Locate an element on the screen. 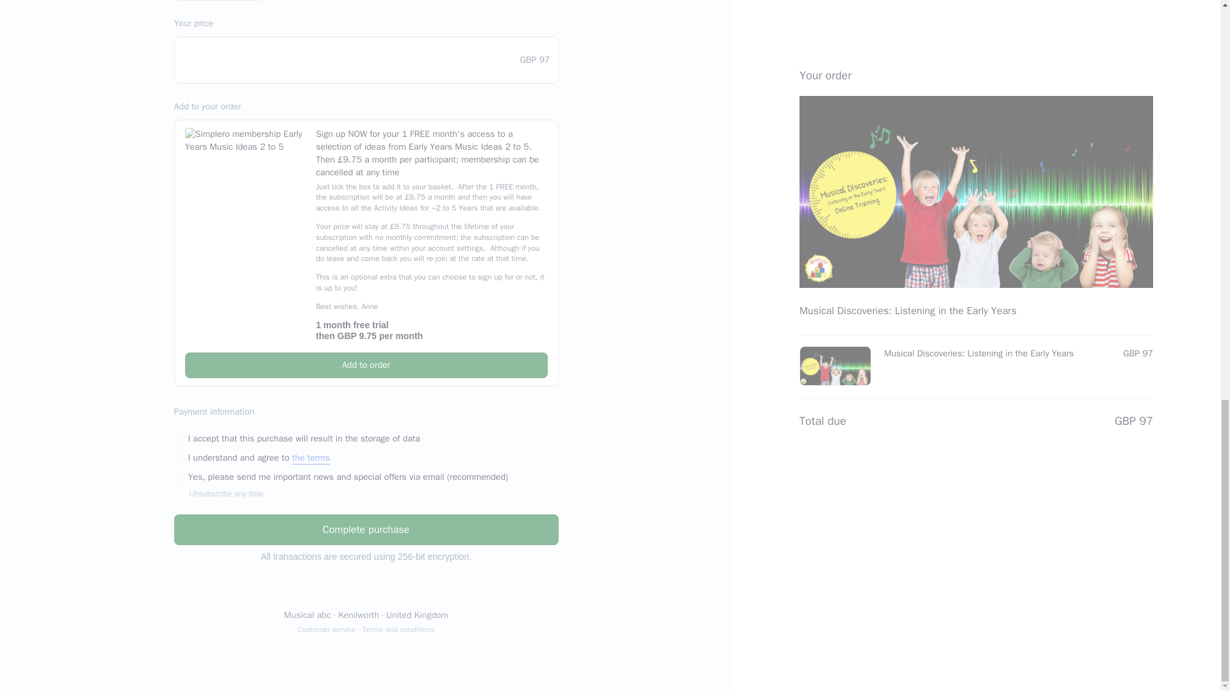 This screenshot has width=1230, height=691. 1 is located at coordinates (179, 477).